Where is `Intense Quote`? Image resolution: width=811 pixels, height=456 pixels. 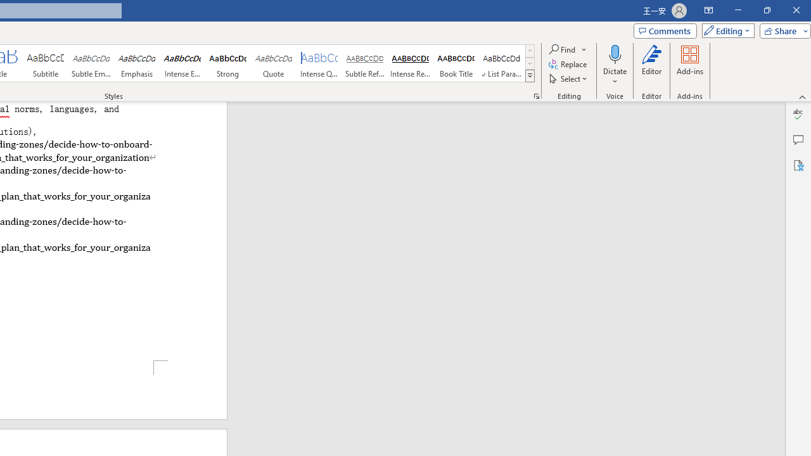 Intense Quote is located at coordinates (319, 63).